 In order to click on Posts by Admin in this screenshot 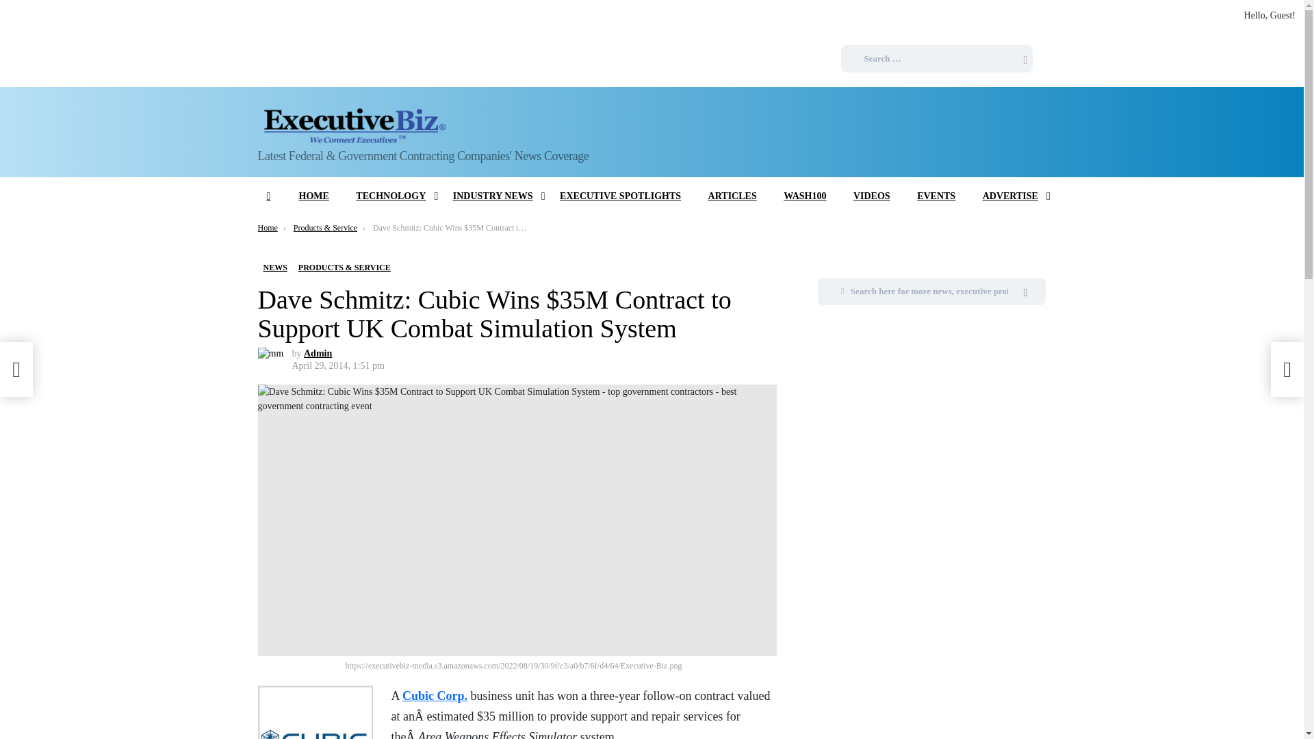, I will do `click(318, 353)`.